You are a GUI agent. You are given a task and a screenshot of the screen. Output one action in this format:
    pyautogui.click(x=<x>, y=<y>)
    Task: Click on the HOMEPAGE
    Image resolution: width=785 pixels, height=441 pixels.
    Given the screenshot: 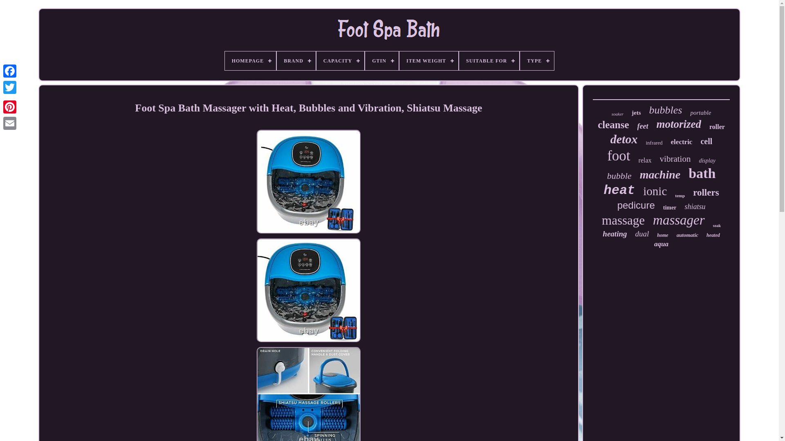 What is the action you would take?
    pyautogui.click(x=250, y=60)
    